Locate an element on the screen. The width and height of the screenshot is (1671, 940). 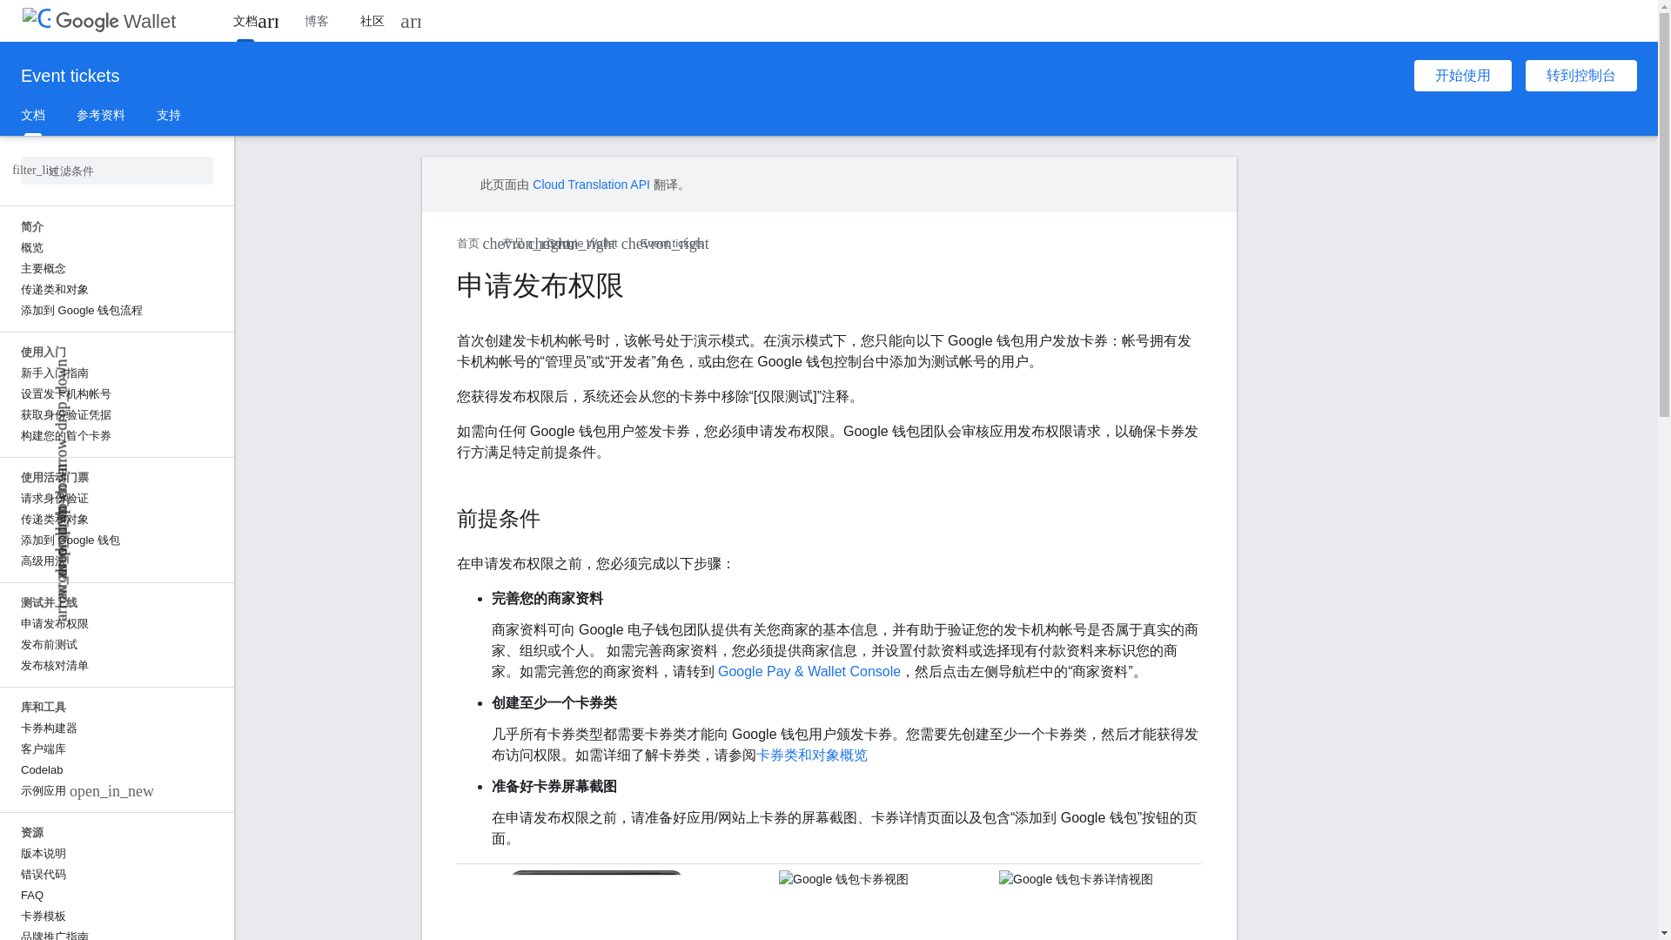
Event tickets is located at coordinates (70, 75).